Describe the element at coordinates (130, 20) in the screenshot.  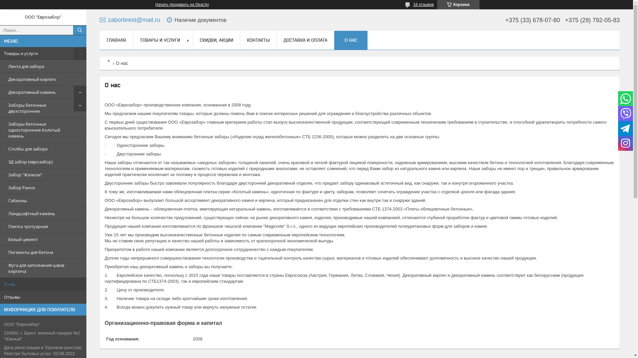
I see `zaborbrest@mail.ru` at that location.